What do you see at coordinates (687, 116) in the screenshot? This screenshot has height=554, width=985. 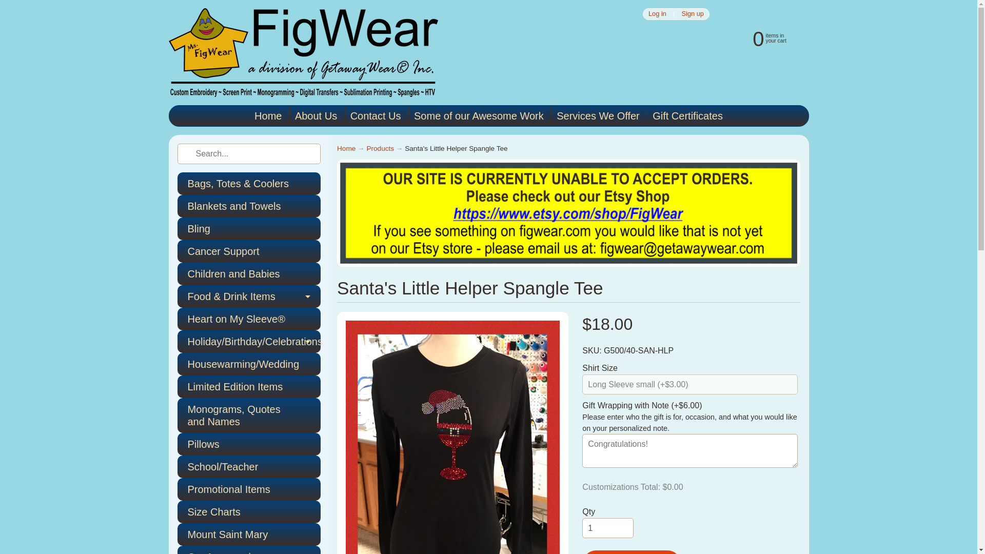 I see `Gift Certificates` at bounding box center [687, 116].